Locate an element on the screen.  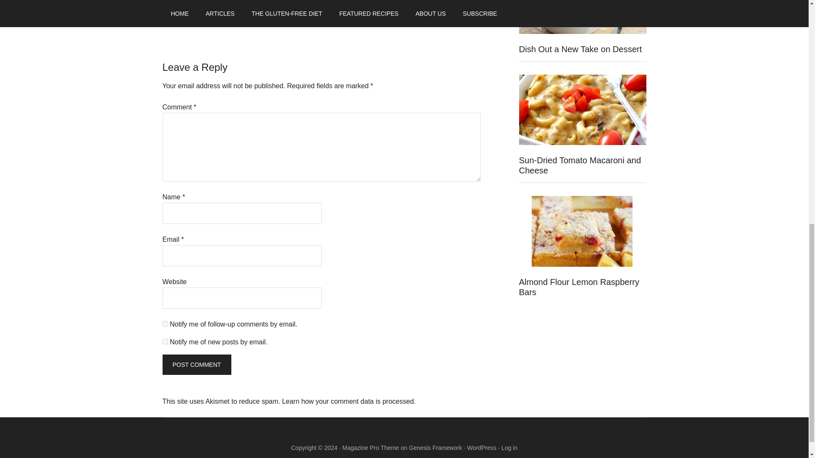
Click to share on Facebook is located at coordinates (186, 16).